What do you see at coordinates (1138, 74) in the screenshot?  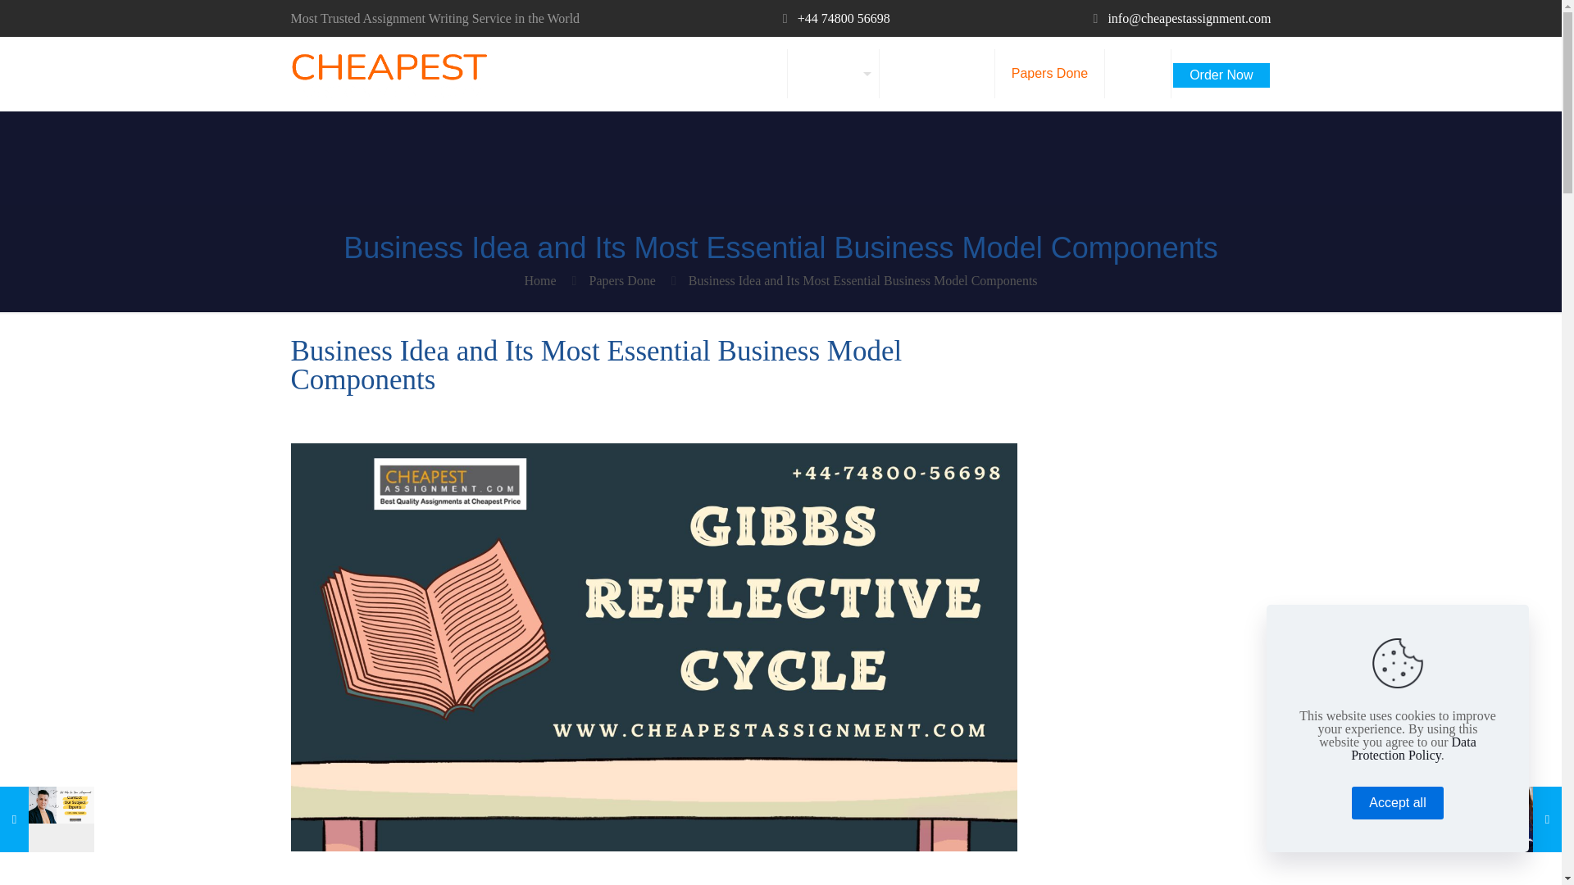 I see `Blogs` at bounding box center [1138, 74].